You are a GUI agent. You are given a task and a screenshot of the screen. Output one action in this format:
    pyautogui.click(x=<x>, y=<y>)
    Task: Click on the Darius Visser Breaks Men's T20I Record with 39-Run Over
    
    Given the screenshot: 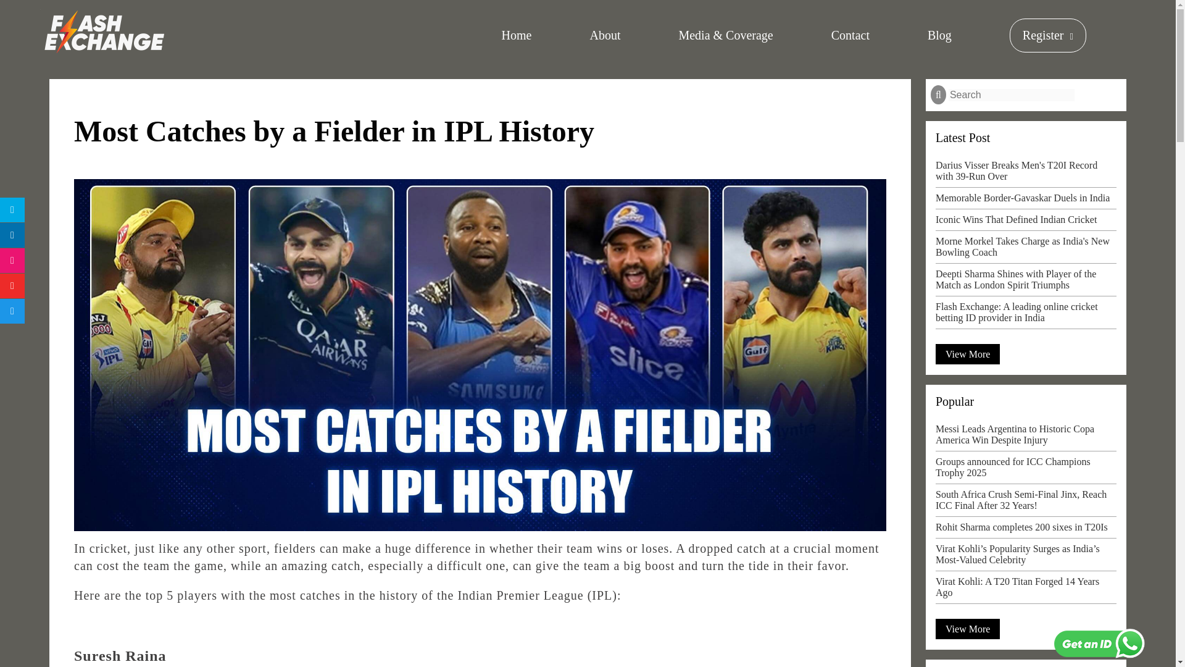 What is the action you would take?
    pyautogui.click(x=1026, y=174)
    